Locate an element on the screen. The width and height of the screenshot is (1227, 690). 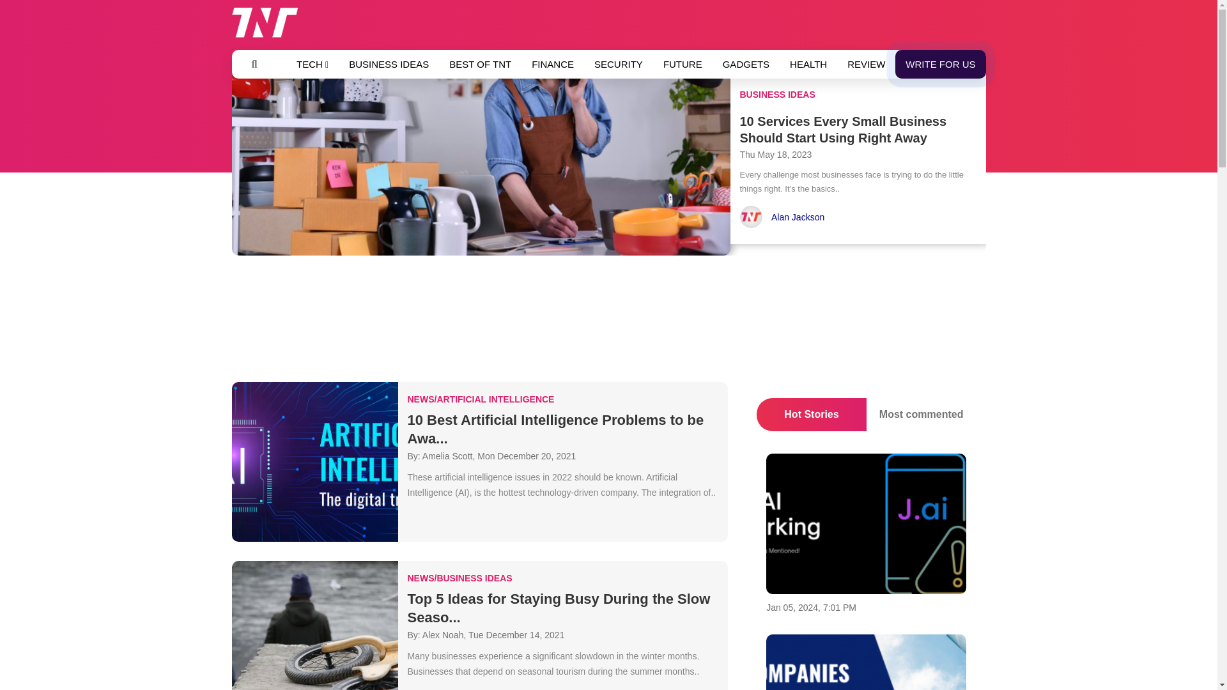
TECH is located at coordinates (312, 64).